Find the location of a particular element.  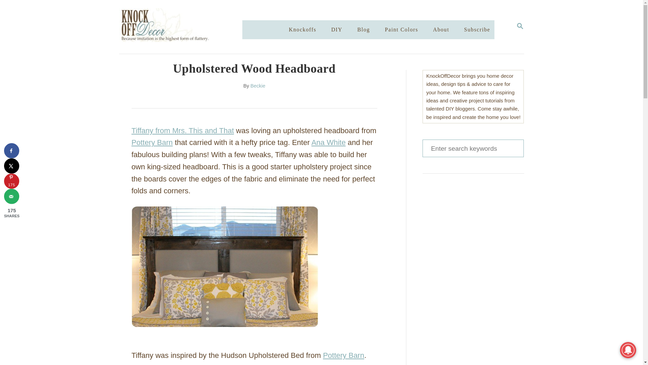

KnockOffDecor.com is located at coordinates (187, 27).